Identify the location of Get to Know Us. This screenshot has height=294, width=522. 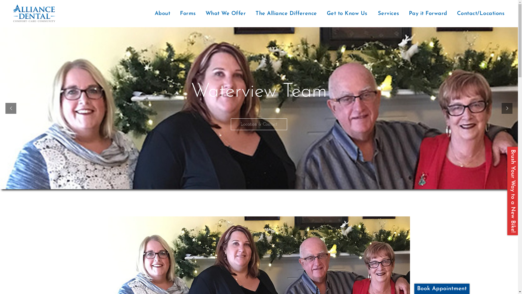
(347, 14).